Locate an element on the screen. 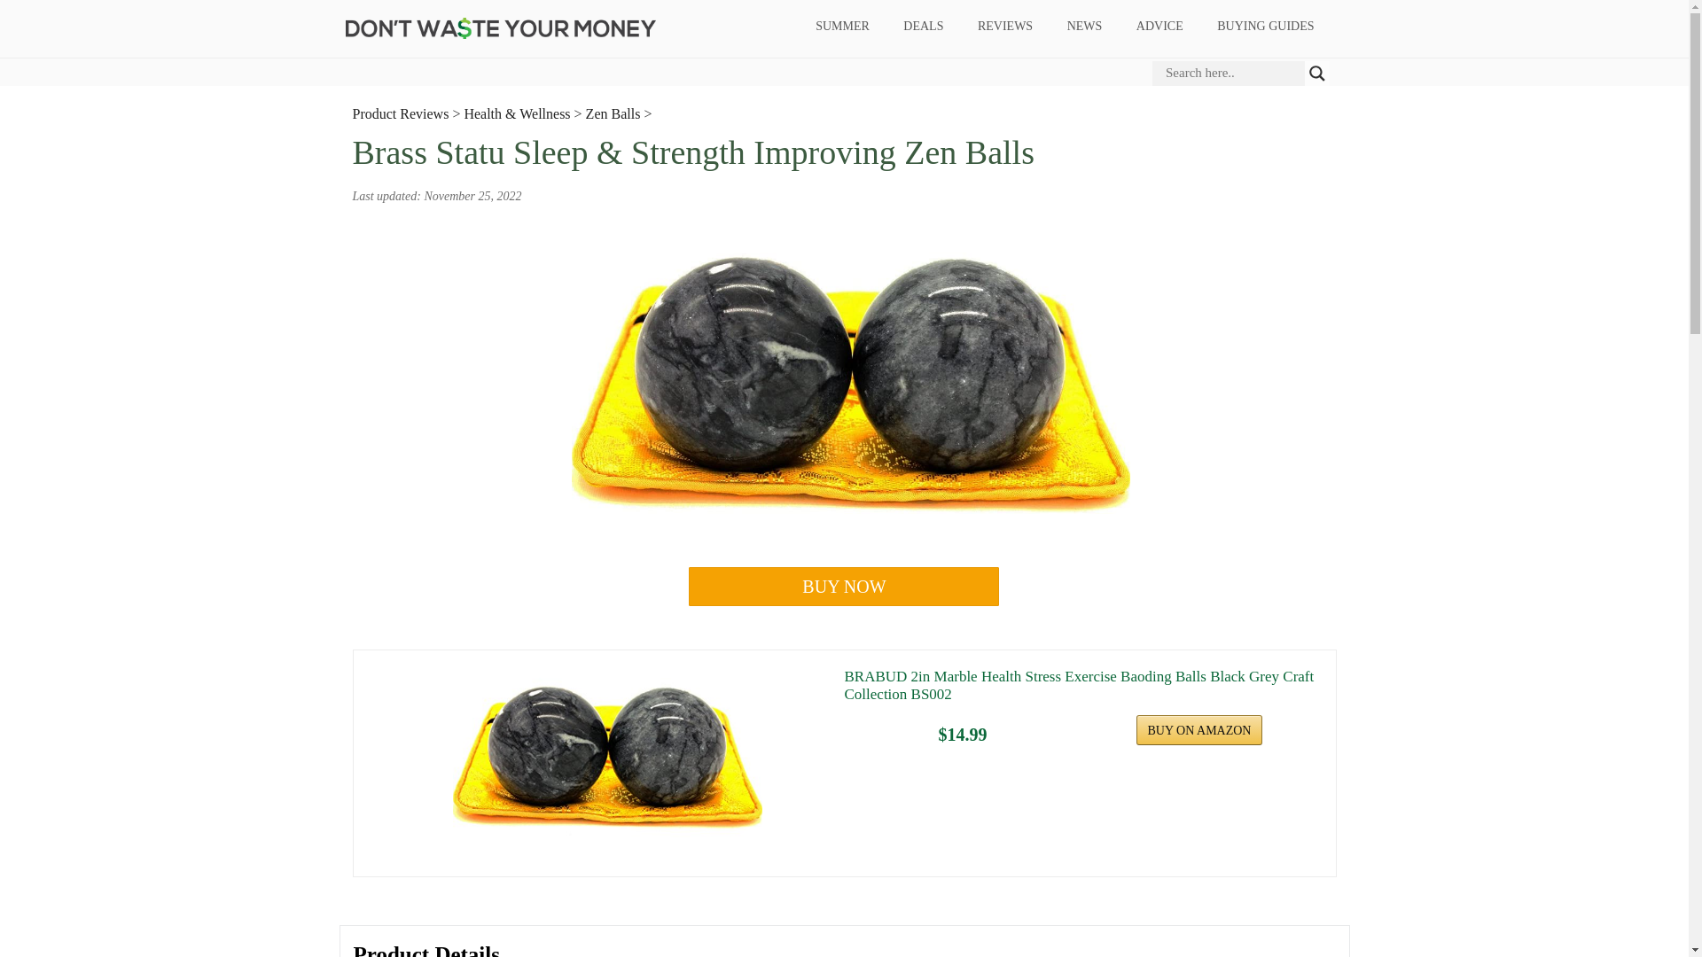  NEWS is located at coordinates (1085, 27).